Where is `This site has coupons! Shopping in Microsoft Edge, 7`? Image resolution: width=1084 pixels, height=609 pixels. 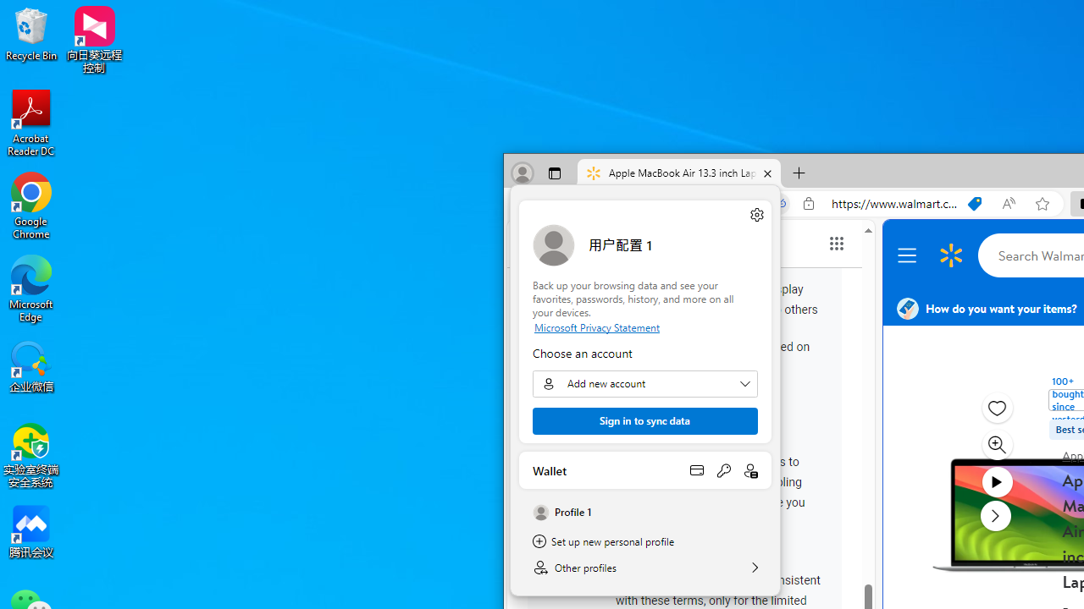
This site has coupons! Shopping in Microsoft Edge, 7 is located at coordinates (975, 204).